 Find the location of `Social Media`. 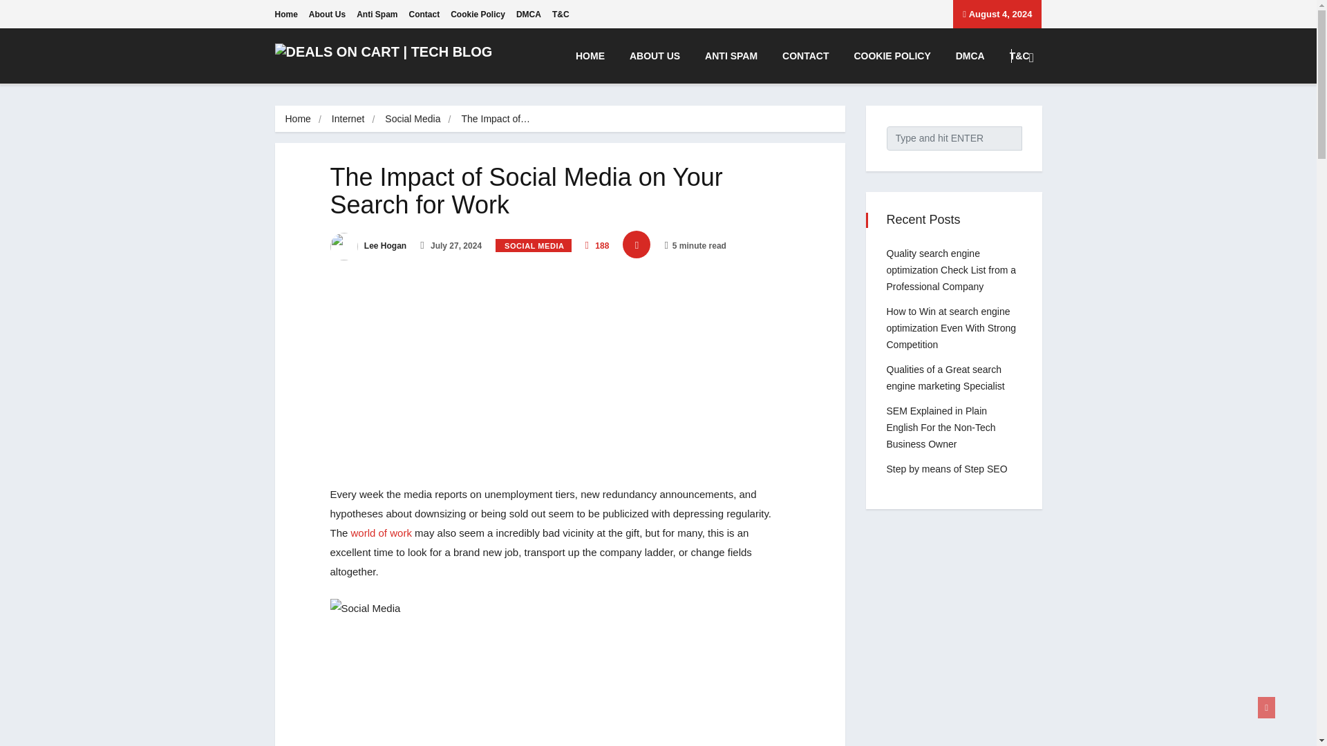

Social Media is located at coordinates (412, 119).